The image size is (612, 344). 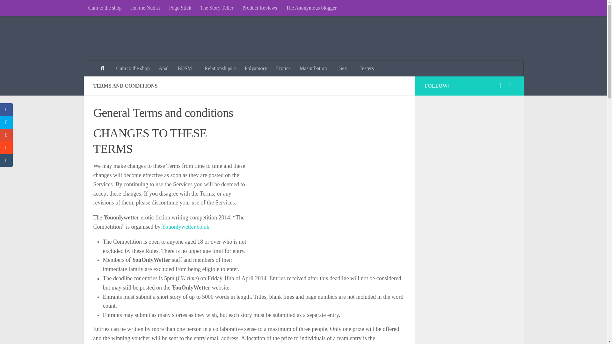 What do you see at coordinates (105, 8) in the screenshot?
I see `Cum to the shop` at bounding box center [105, 8].